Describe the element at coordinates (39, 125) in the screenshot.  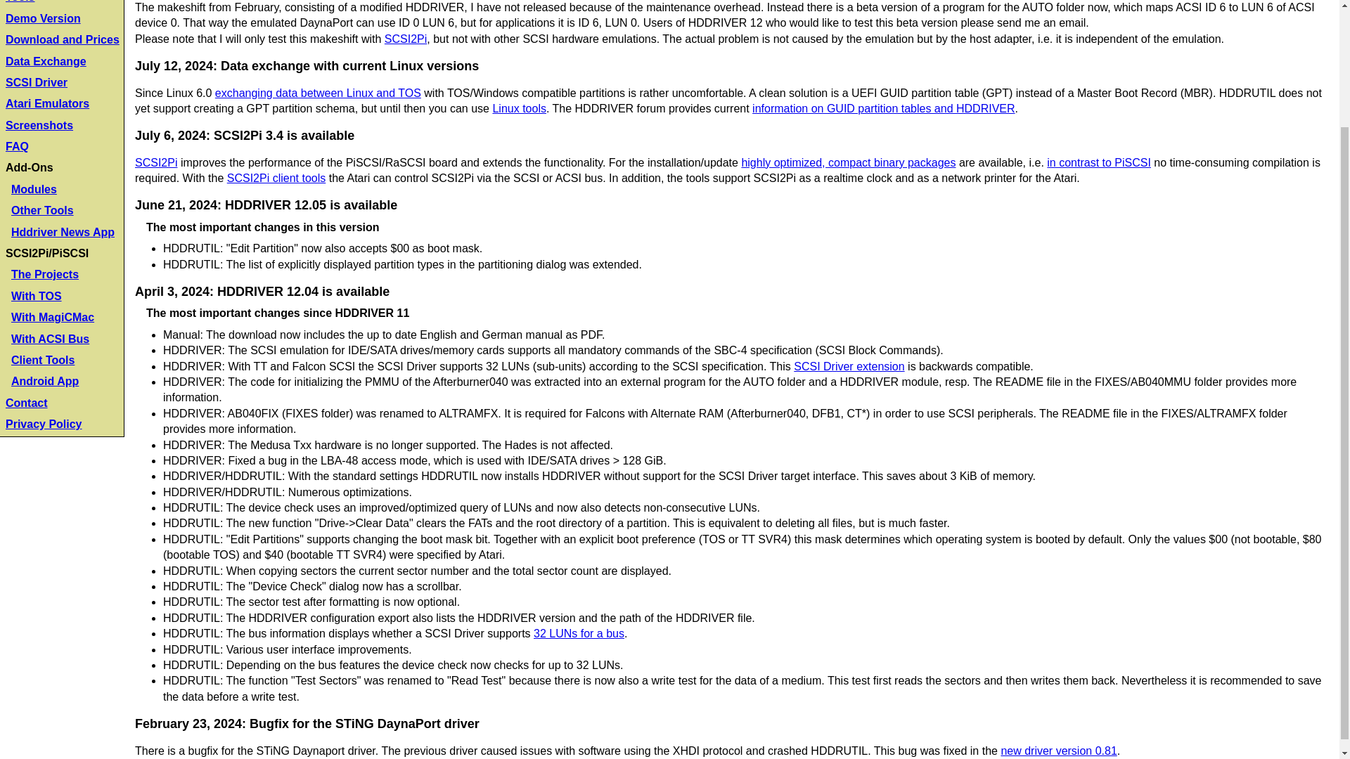
I see `Screenshots` at that location.